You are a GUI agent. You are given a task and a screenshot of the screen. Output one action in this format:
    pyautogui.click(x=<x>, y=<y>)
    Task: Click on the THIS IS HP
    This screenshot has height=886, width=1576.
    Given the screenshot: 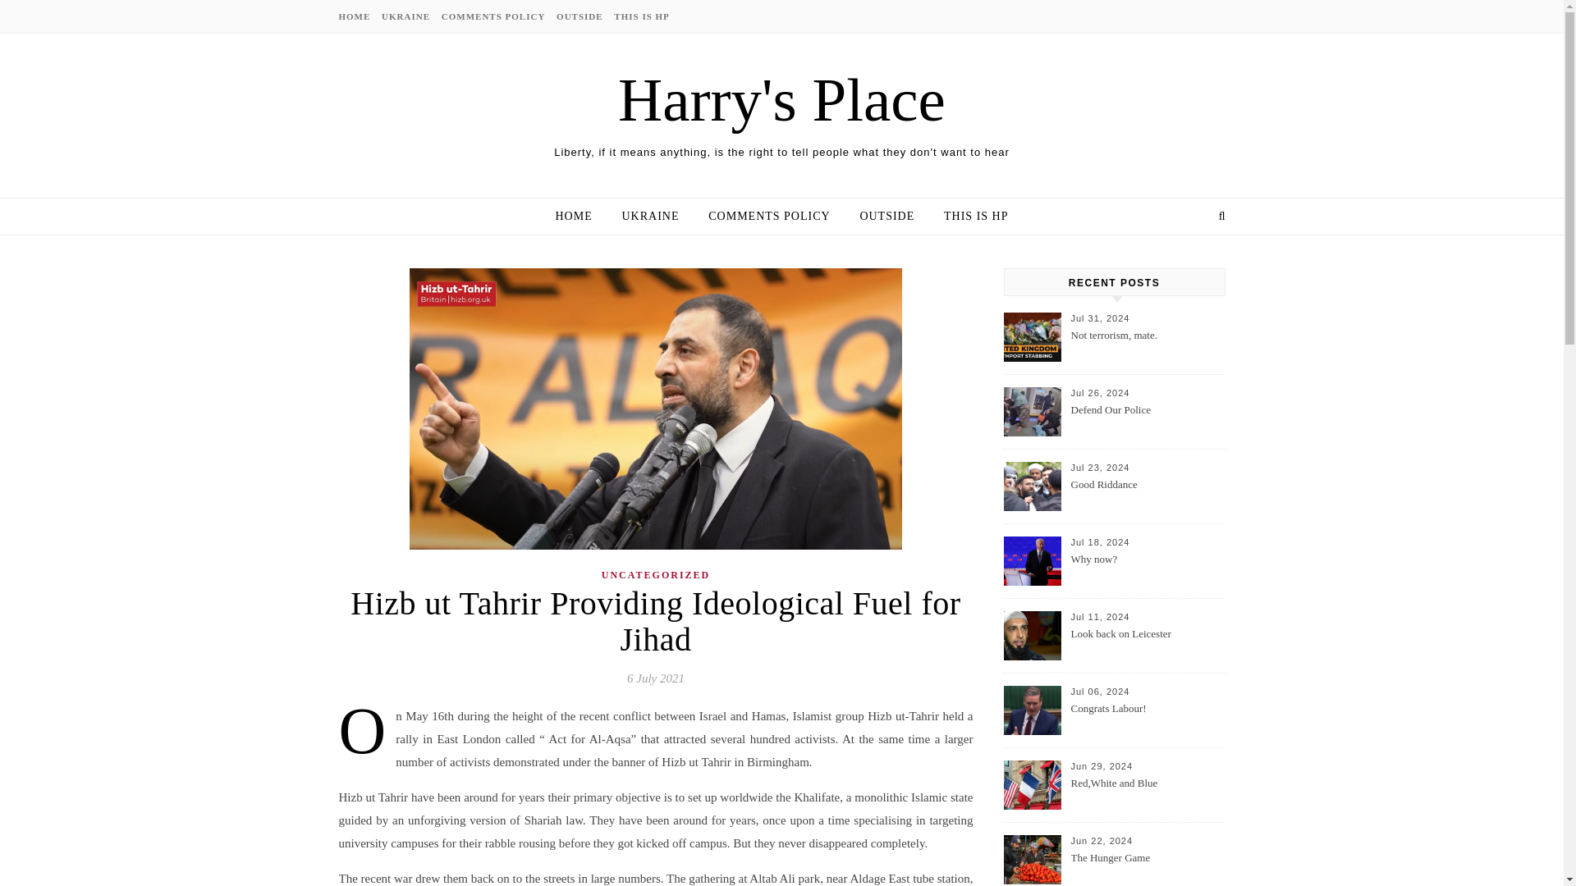 What is the action you would take?
    pyautogui.click(x=639, y=16)
    